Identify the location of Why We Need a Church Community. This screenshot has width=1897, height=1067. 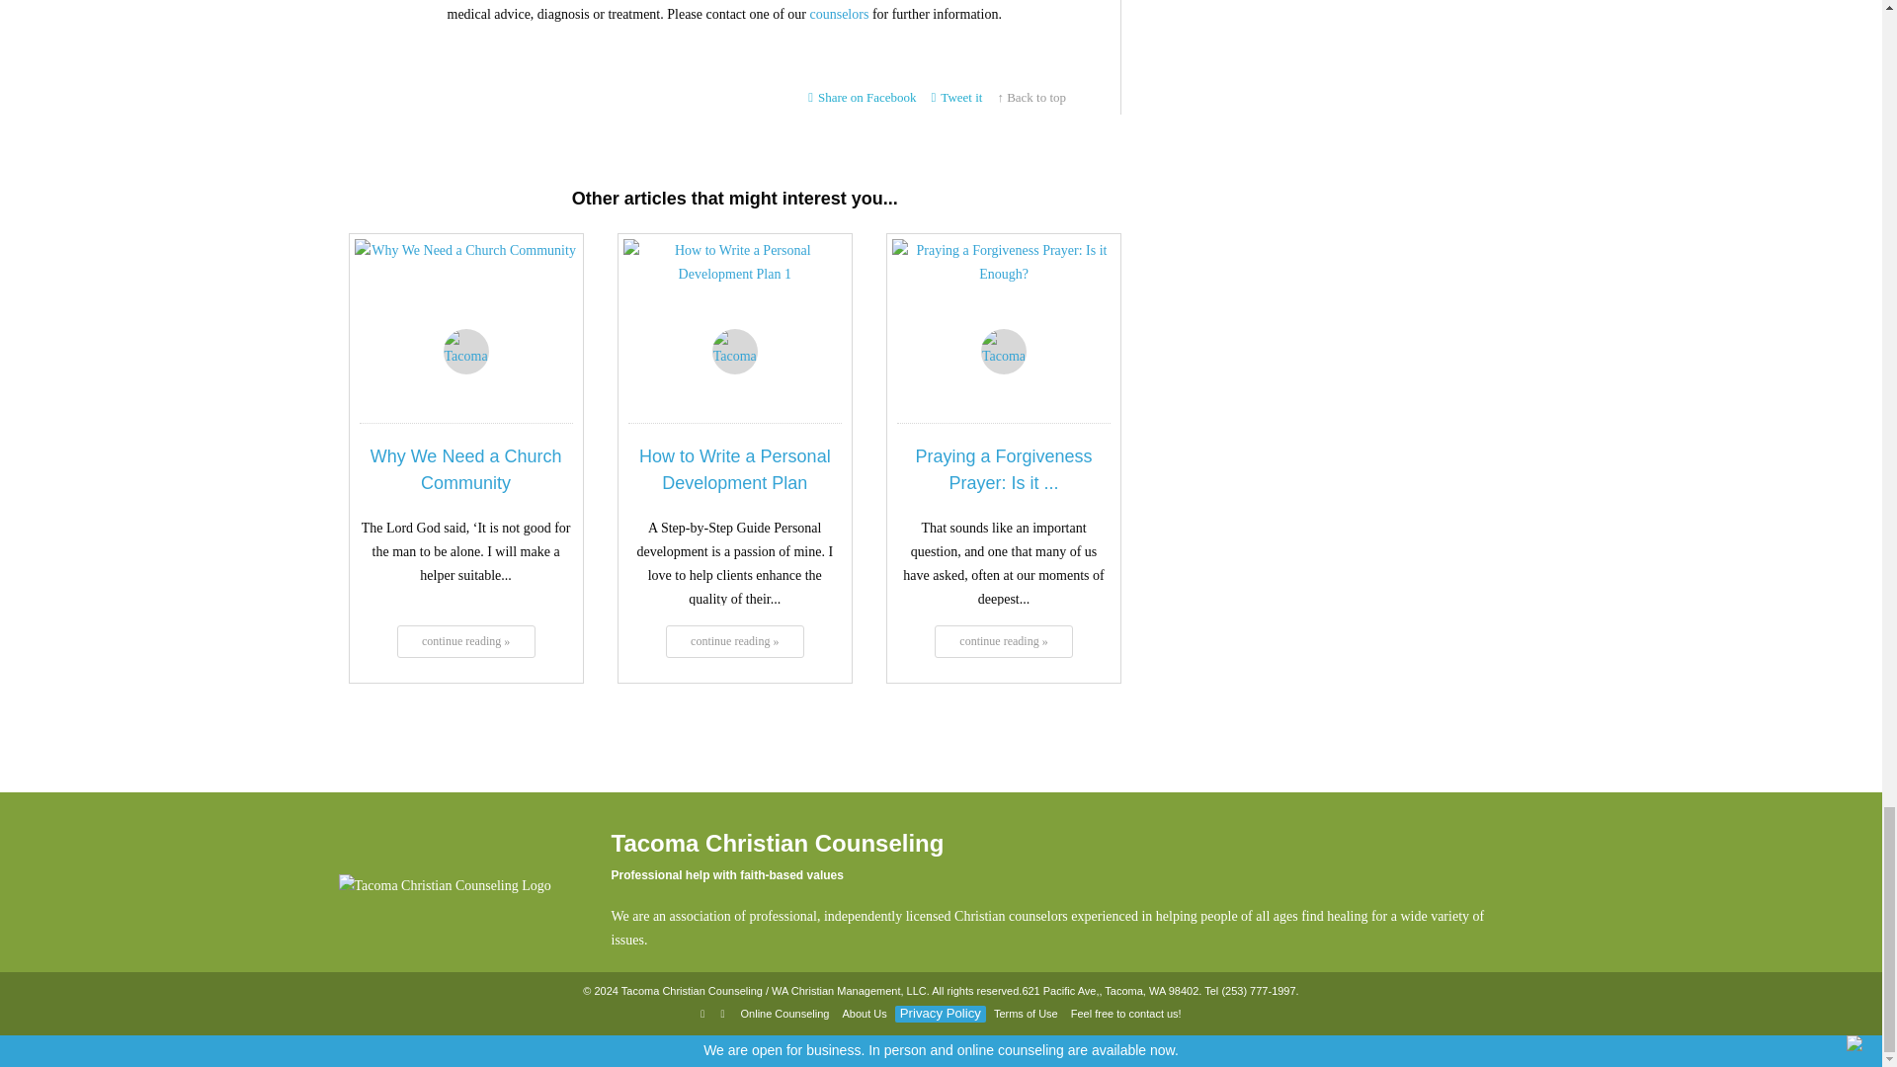
(465, 640).